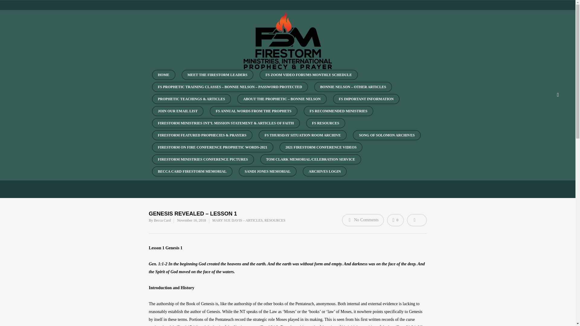 This screenshot has height=326, width=580. Describe the element at coordinates (326, 126) in the screenshot. I see `FS RESOURCES` at that location.